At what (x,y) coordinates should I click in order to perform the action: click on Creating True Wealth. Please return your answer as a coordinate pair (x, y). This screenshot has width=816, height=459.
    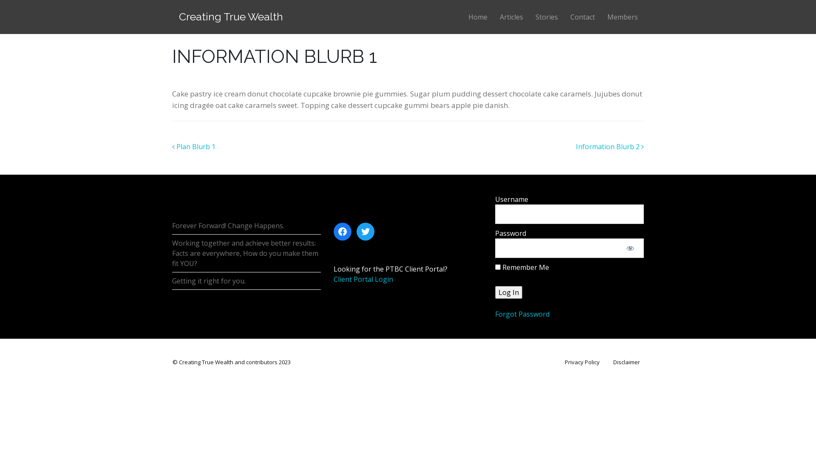
    Looking at the image, I should click on (231, 17).